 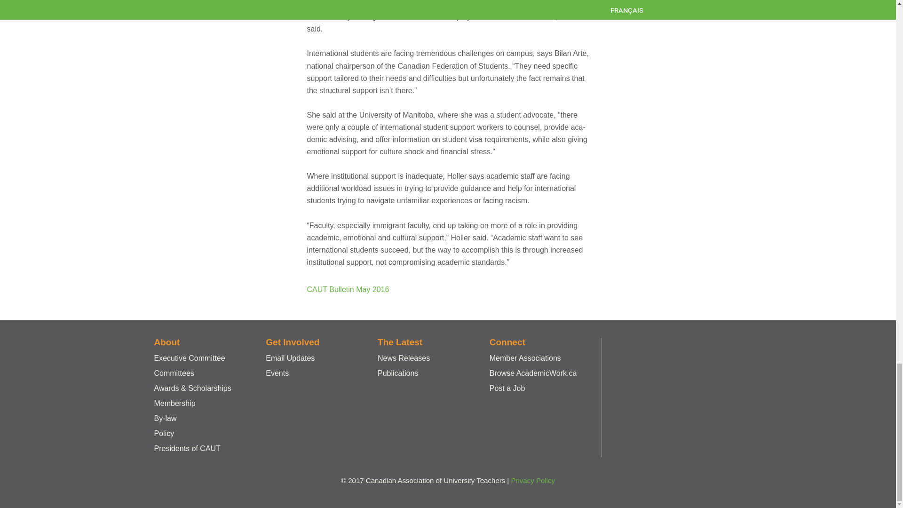 I want to click on By-law, so click(x=166, y=418).